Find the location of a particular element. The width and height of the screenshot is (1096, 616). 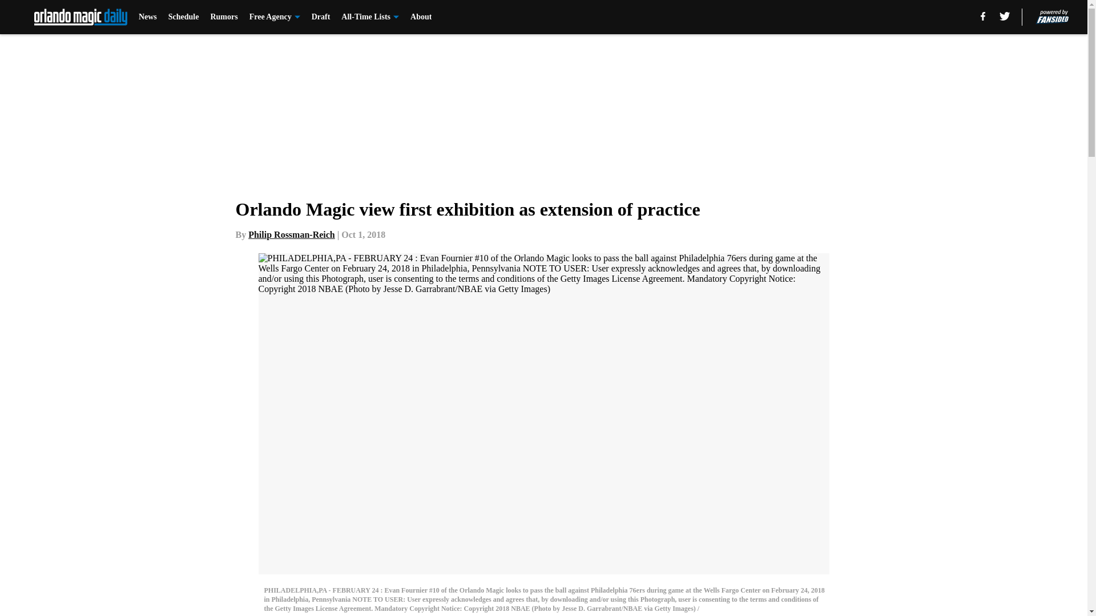

Draft is located at coordinates (321, 17).